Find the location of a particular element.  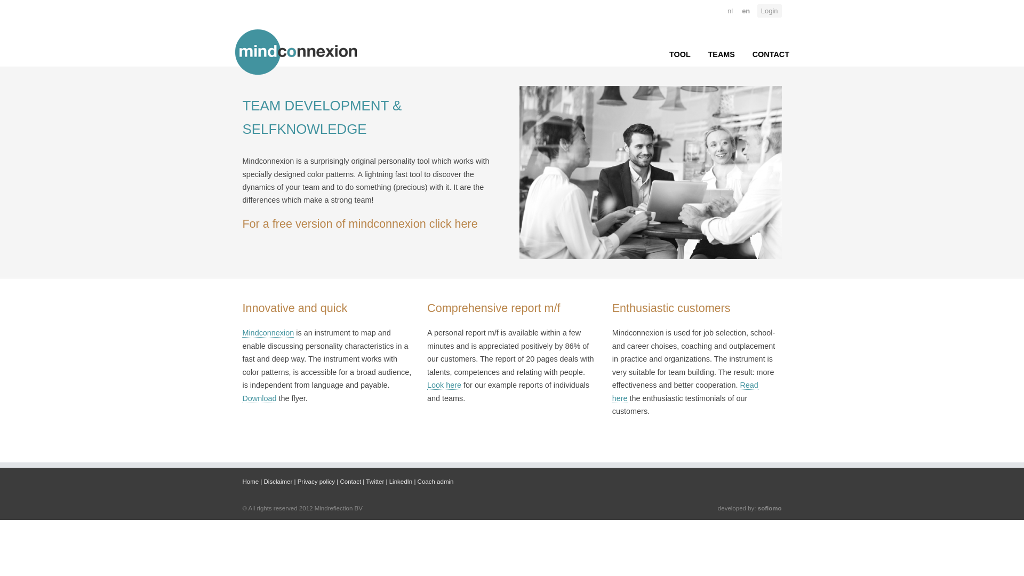

soflomo is located at coordinates (770, 508).